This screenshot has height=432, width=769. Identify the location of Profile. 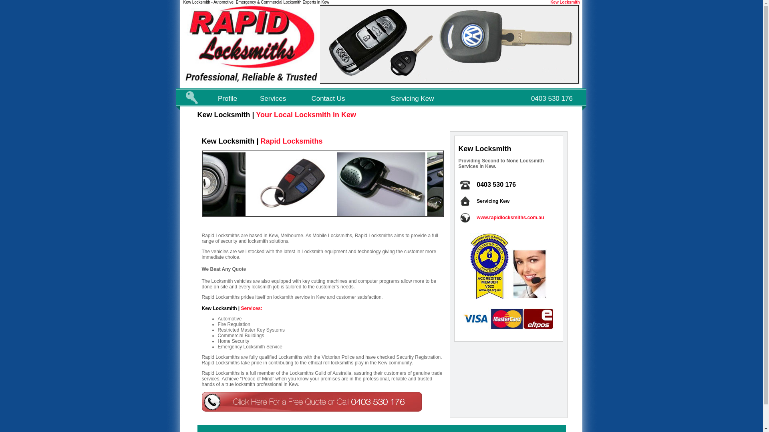
(227, 98).